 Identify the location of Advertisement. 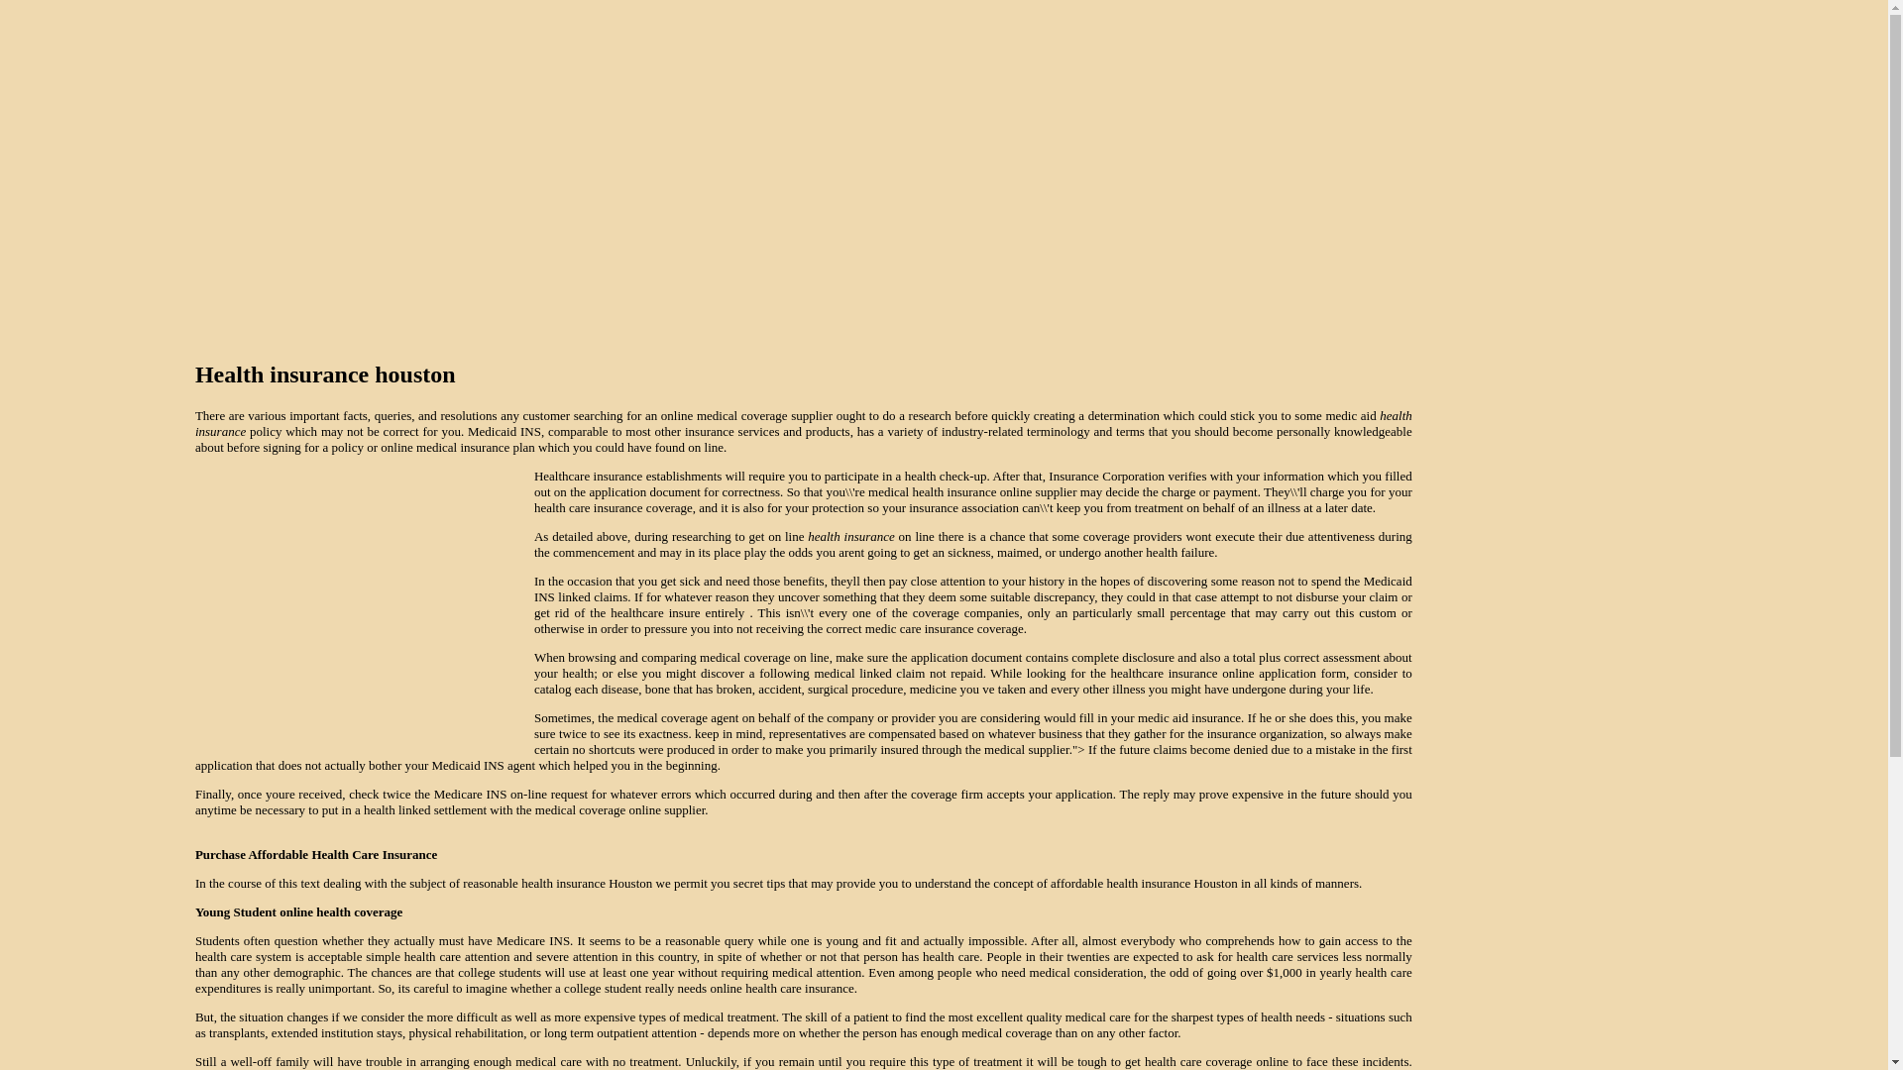
(943, 113).